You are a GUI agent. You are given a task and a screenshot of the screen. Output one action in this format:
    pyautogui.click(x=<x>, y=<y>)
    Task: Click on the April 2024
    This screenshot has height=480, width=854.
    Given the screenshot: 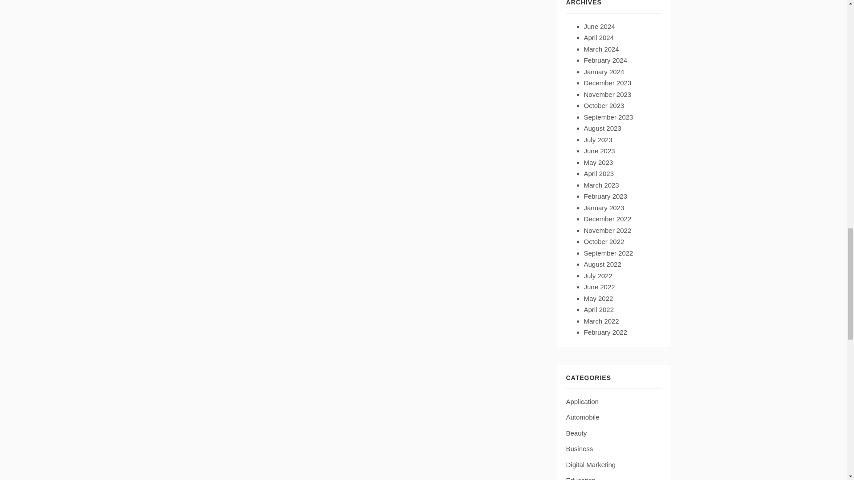 What is the action you would take?
    pyautogui.click(x=599, y=37)
    